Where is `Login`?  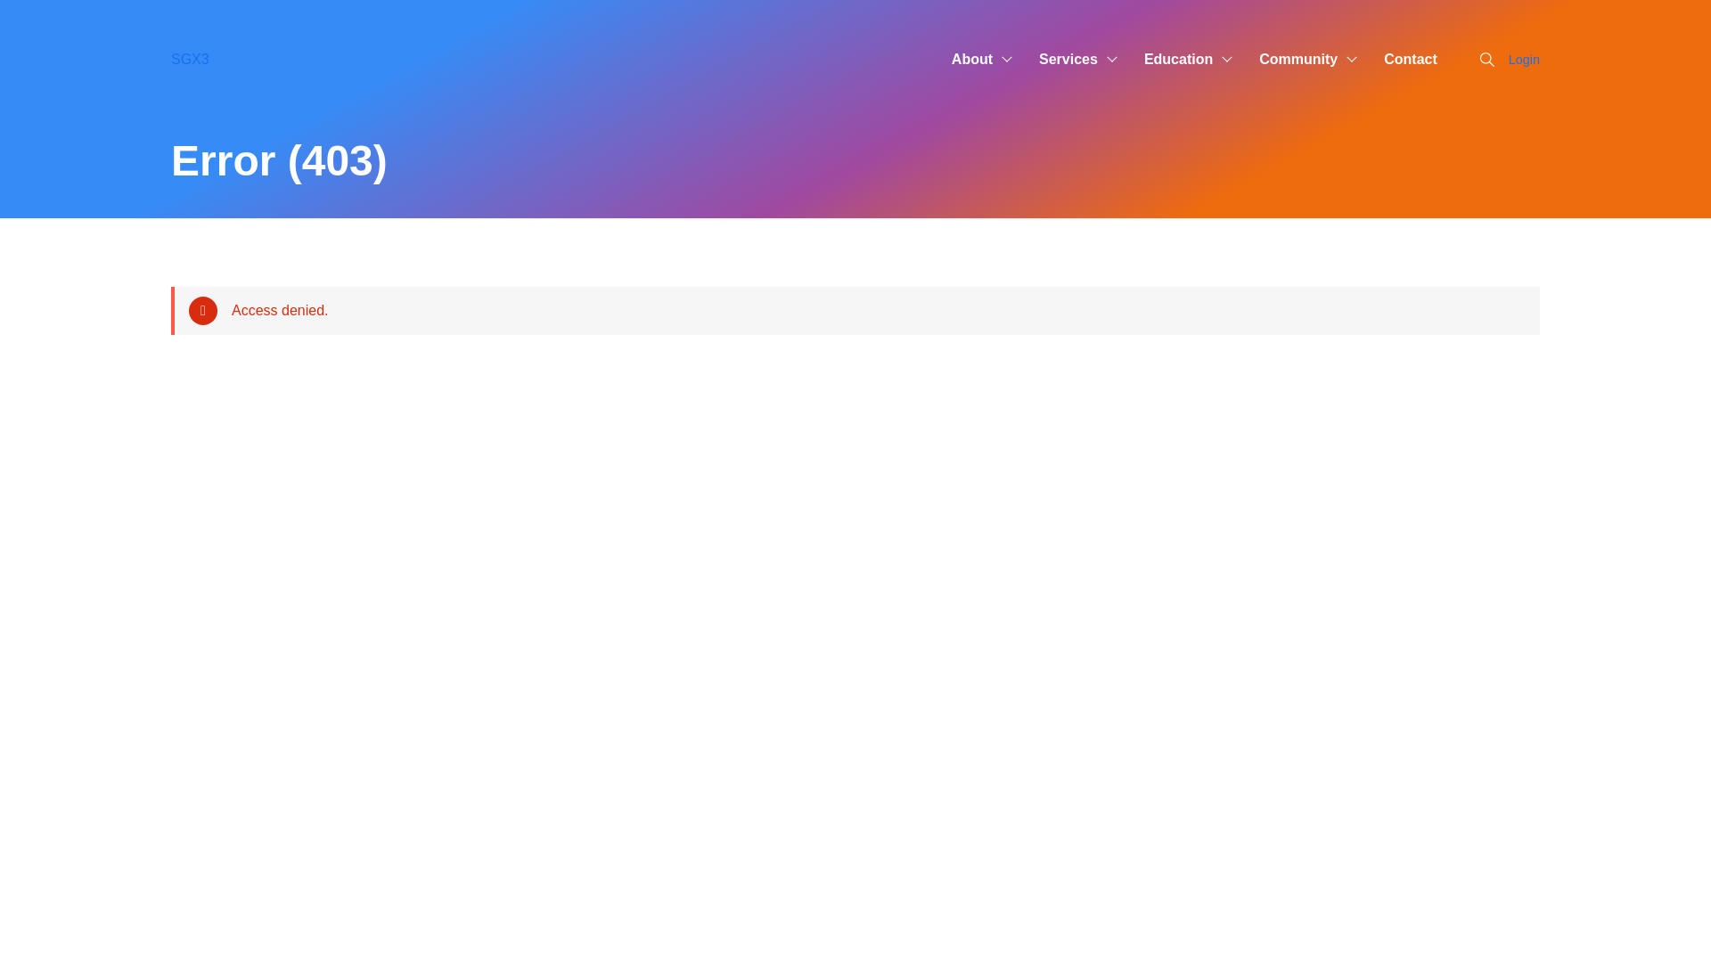
Login is located at coordinates (1524, 59).